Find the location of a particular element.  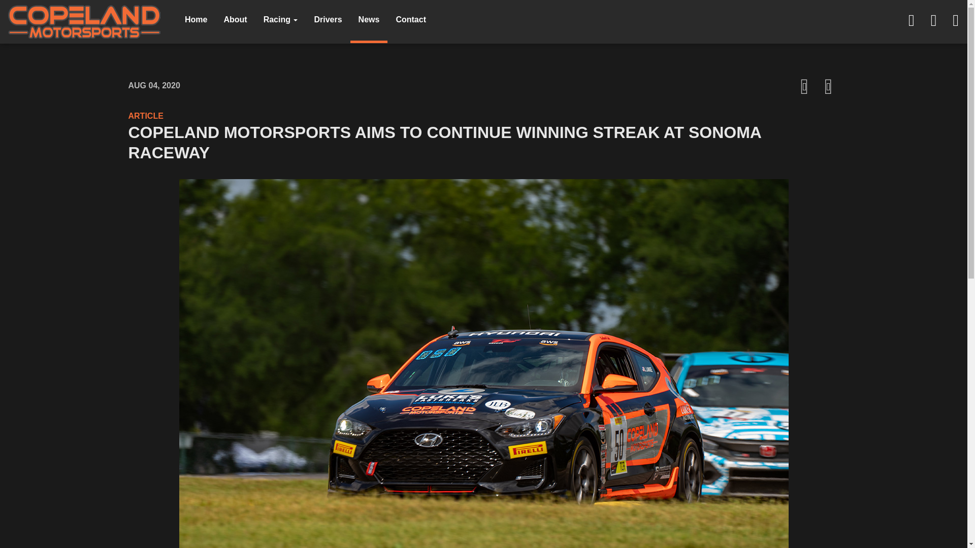

Share on Facebook is located at coordinates (804, 86).